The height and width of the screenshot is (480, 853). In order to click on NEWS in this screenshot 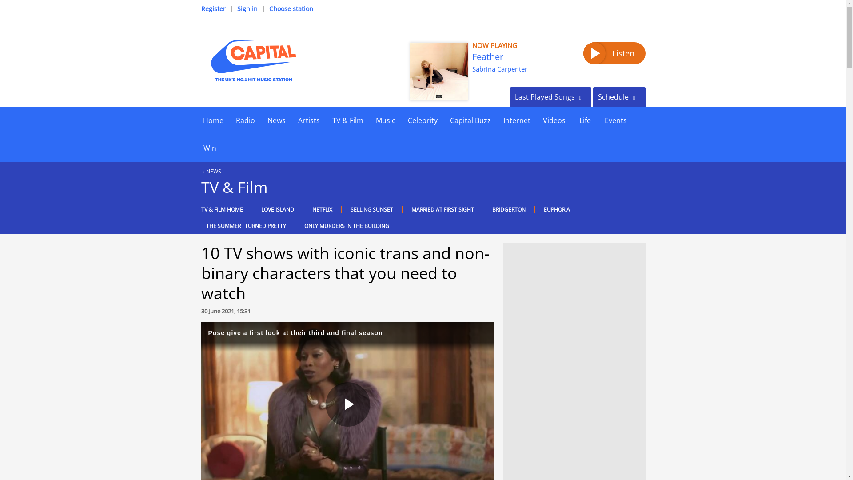, I will do `click(211, 171)`.